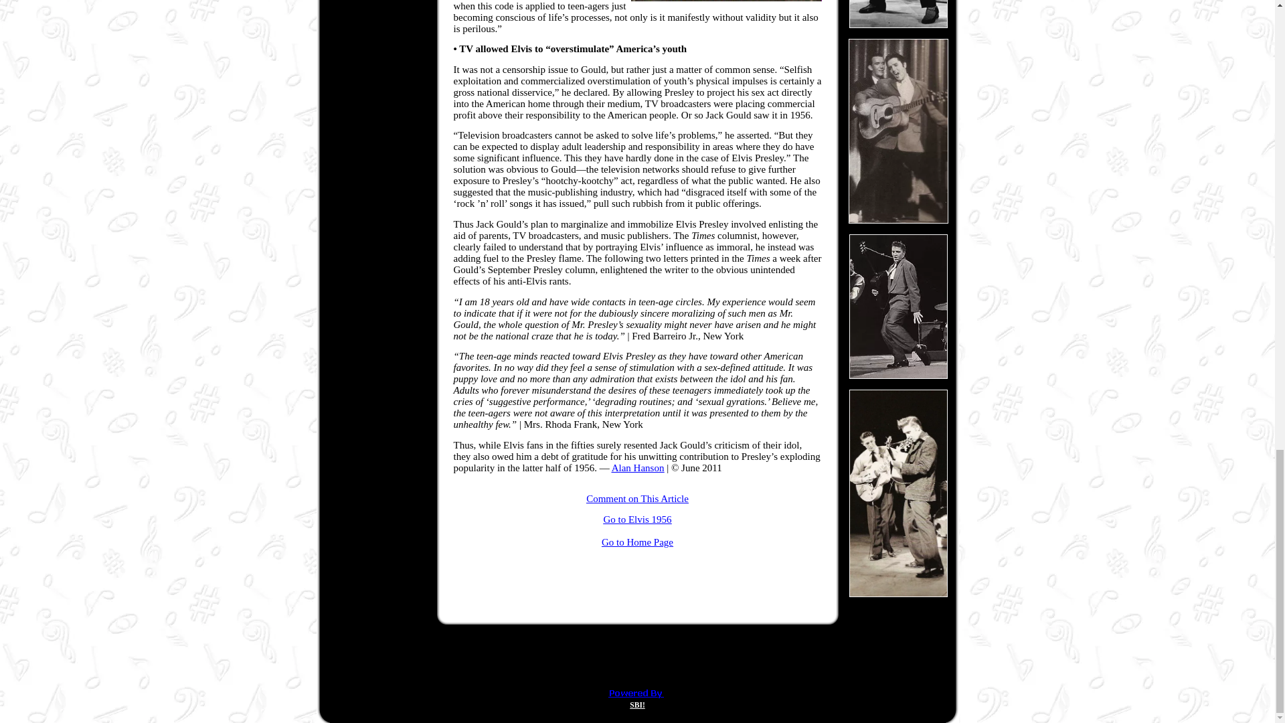 Image resolution: width=1285 pixels, height=723 pixels. Describe the element at coordinates (636, 525) in the screenshot. I see `Go to Elvis 1956` at that location.